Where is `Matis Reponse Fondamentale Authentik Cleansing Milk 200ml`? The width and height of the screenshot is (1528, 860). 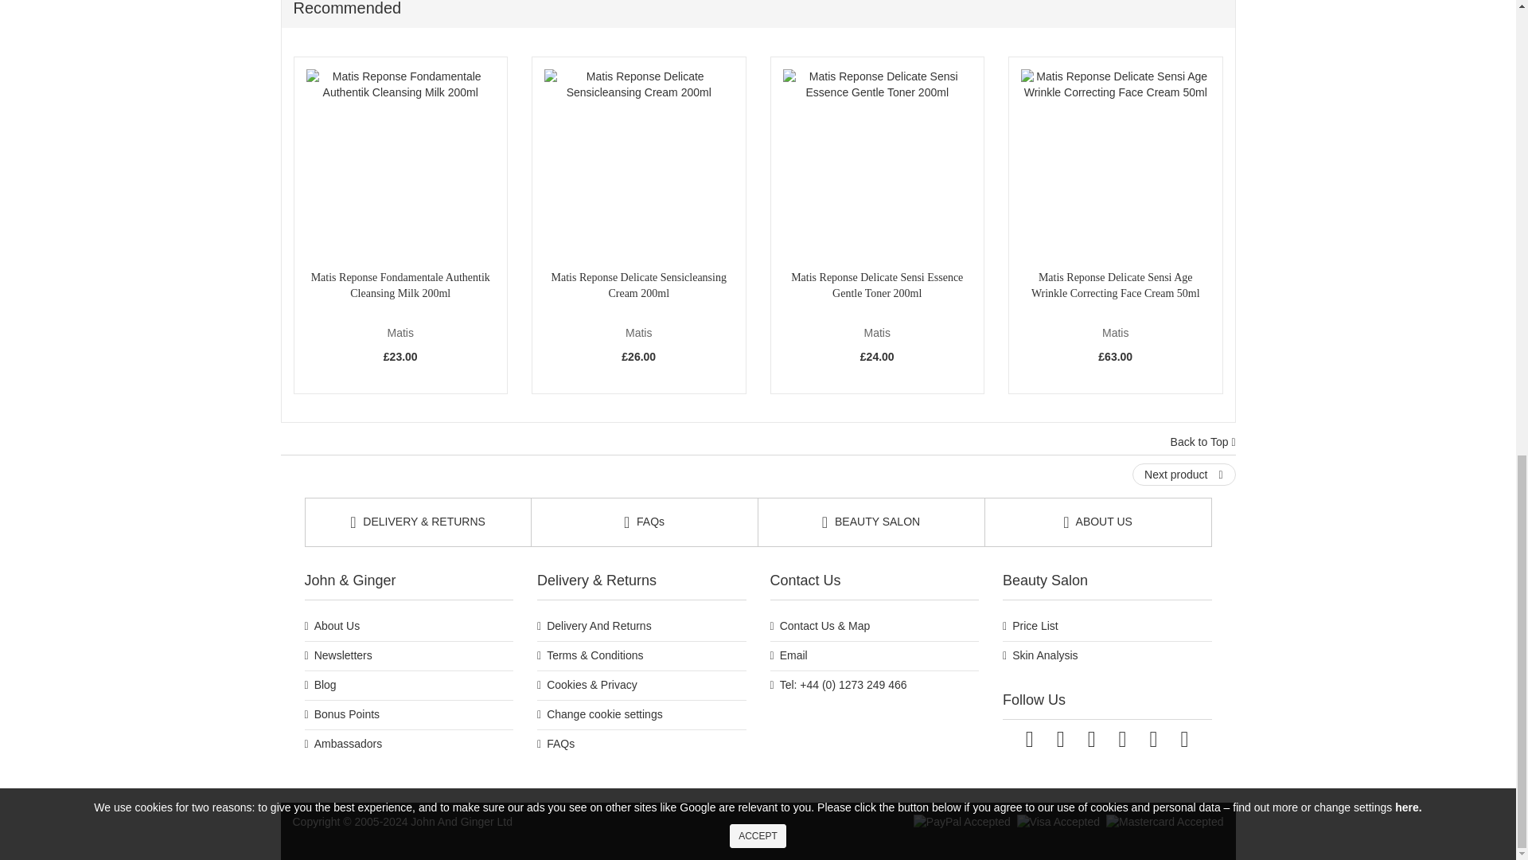 Matis Reponse Fondamentale Authentik Cleansing Milk 200ml is located at coordinates (400, 164).